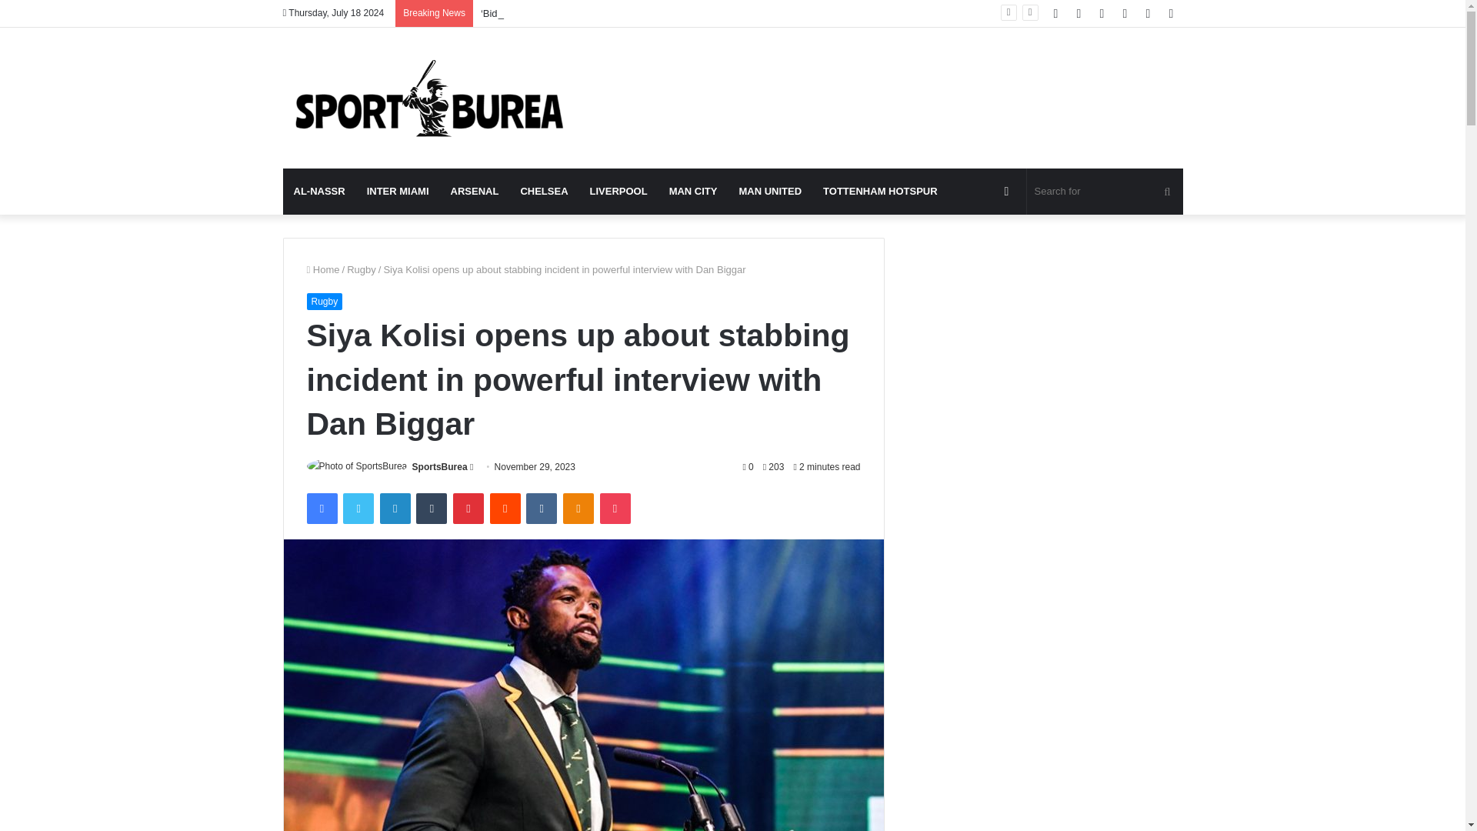 The width and height of the screenshot is (1477, 831). What do you see at coordinates (505, 509) in the screenshot?
I see `Reddit` at bounding box center [505, 509].